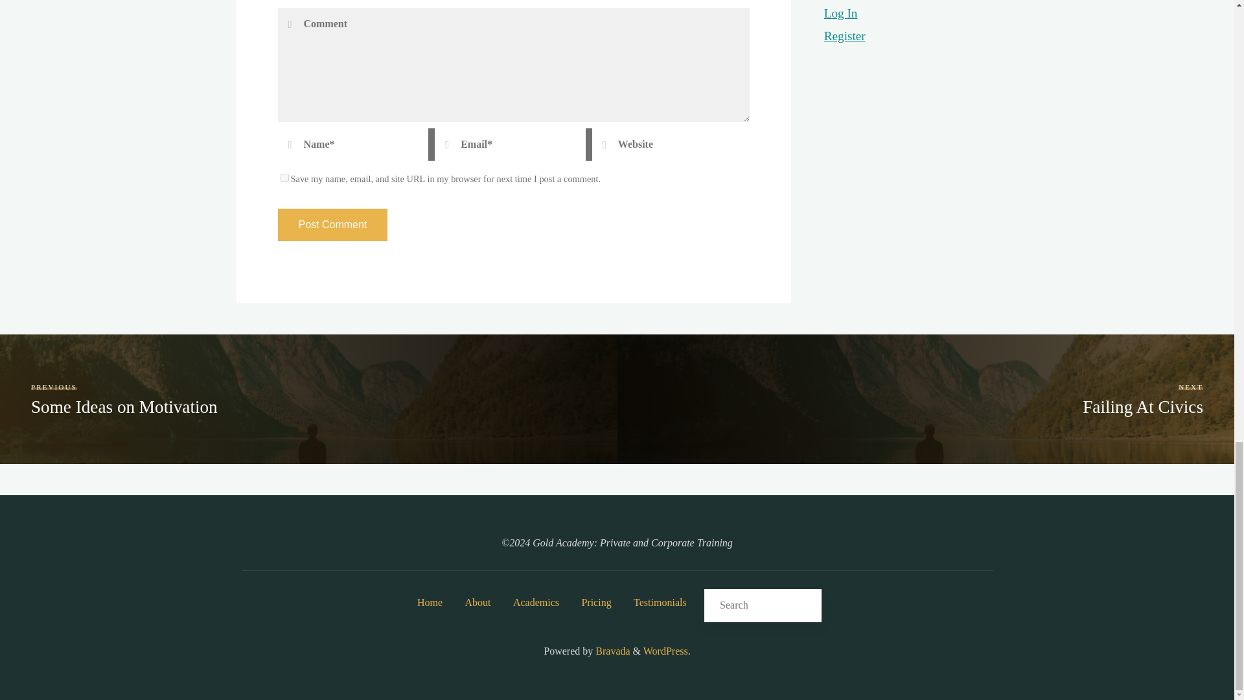 The width and height of the screenshot is (1244, 700). Describe the element at coordinates (665, 651) in the screenshot. I see `Semantic Personal Publishing Platform` at that location.